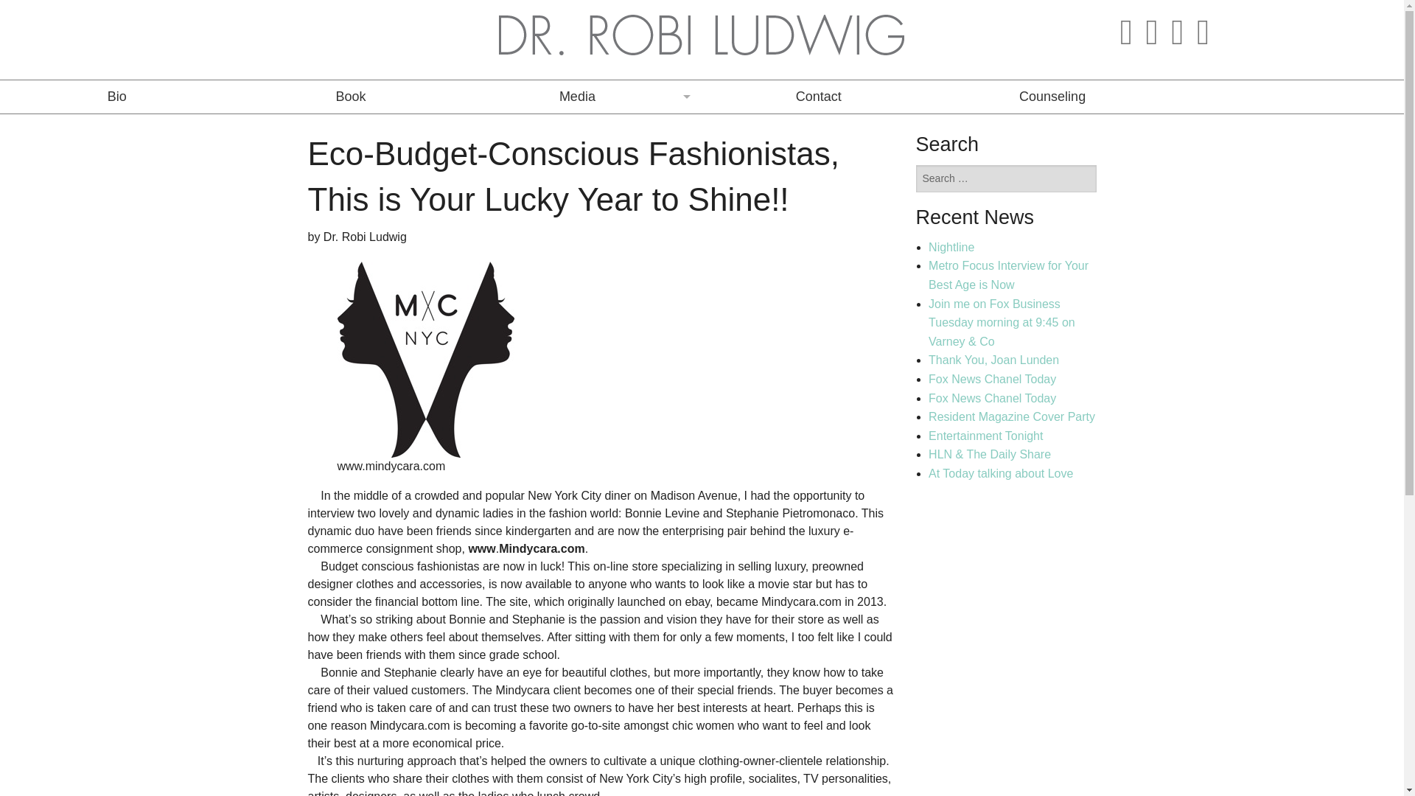 The height and width of the screenshot is (796, 1415). What do you see at coordinates (985, 436) in the screenshot?
I see `Entertainment Tonight` at bounding box center [985, 436].